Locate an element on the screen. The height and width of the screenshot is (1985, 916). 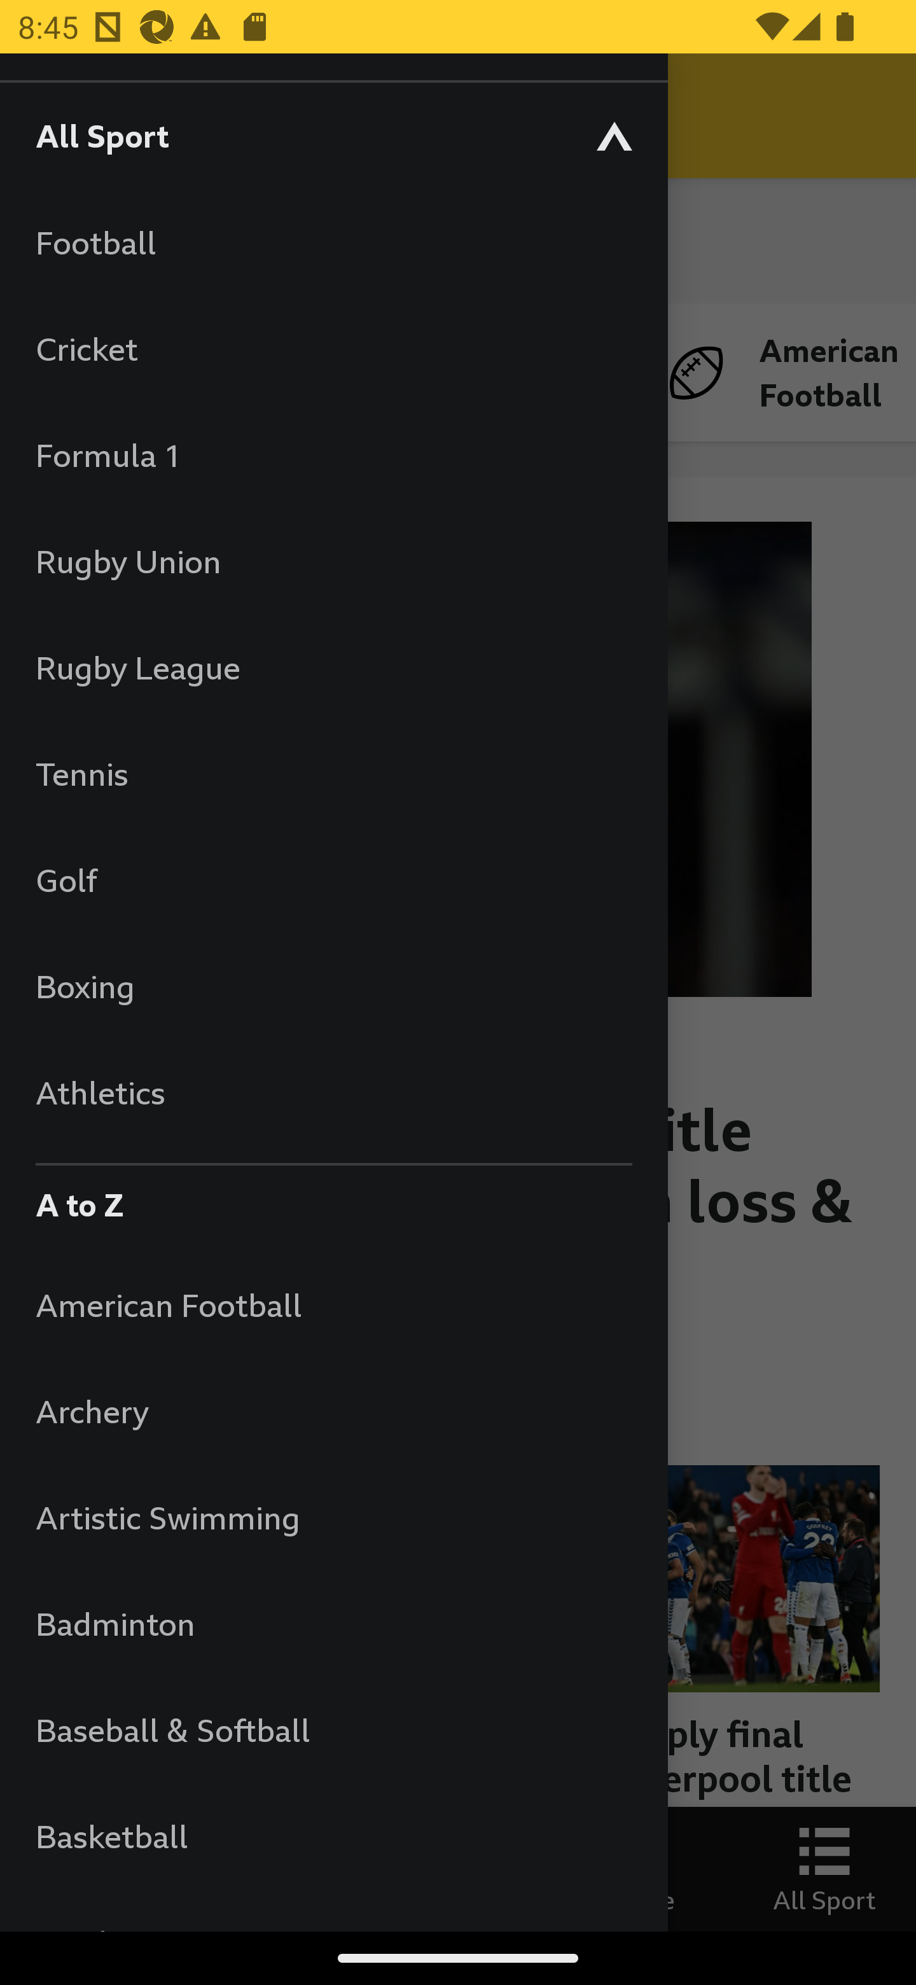
Artistic Swimming is located at coordinates (333, 1517).